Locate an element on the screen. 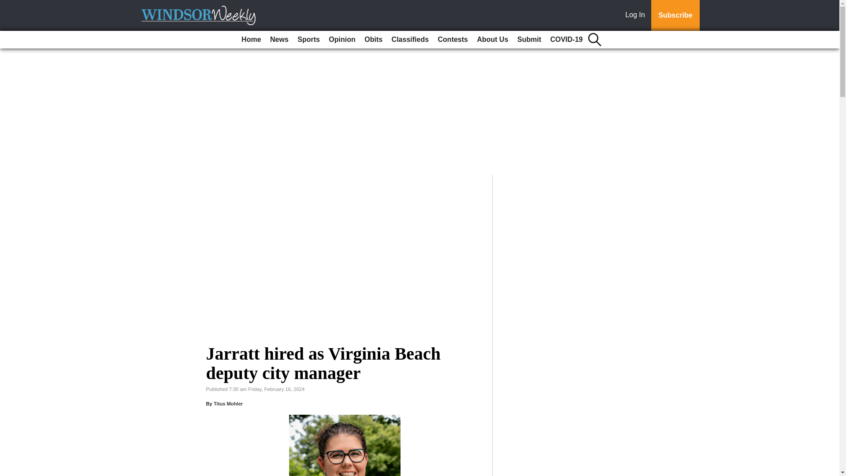 This screenshot has width=846, height=476. News is located at coordinates (279, 40).